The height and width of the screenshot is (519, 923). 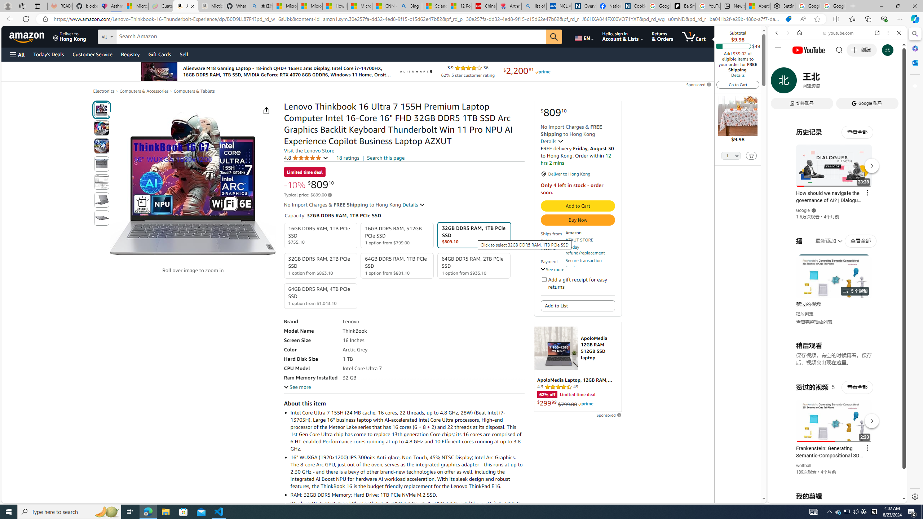 I want to click on 64GB DDR5 RAM, 2TB PCIe SSD 1 option from $935.10, so click(x=474, y=265).